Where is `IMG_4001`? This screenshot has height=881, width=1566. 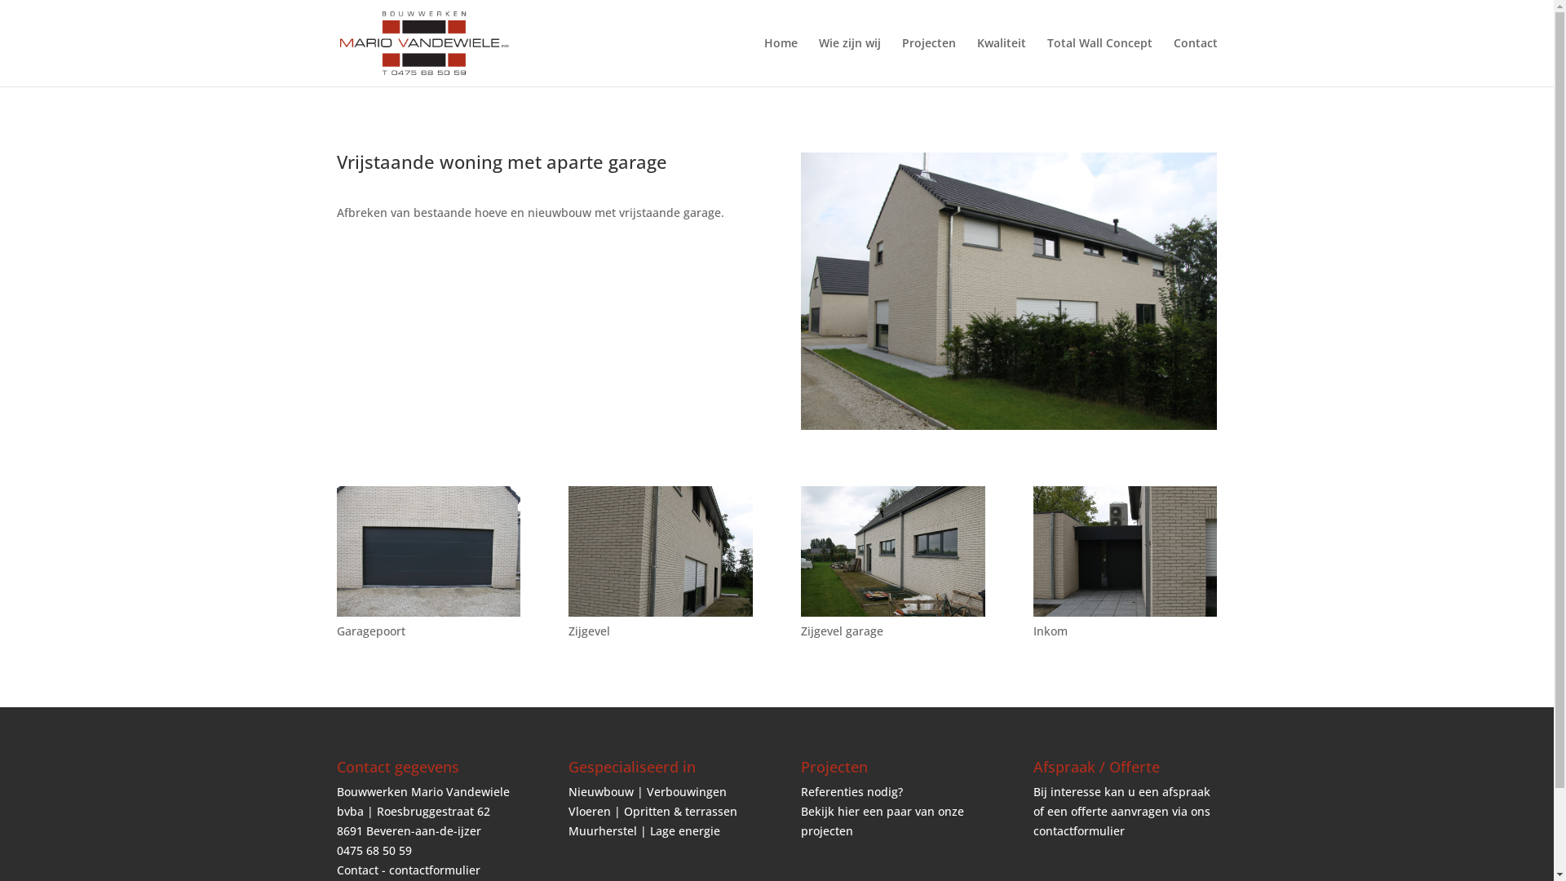 IMG_4001 is located at coordinates (427, 617).